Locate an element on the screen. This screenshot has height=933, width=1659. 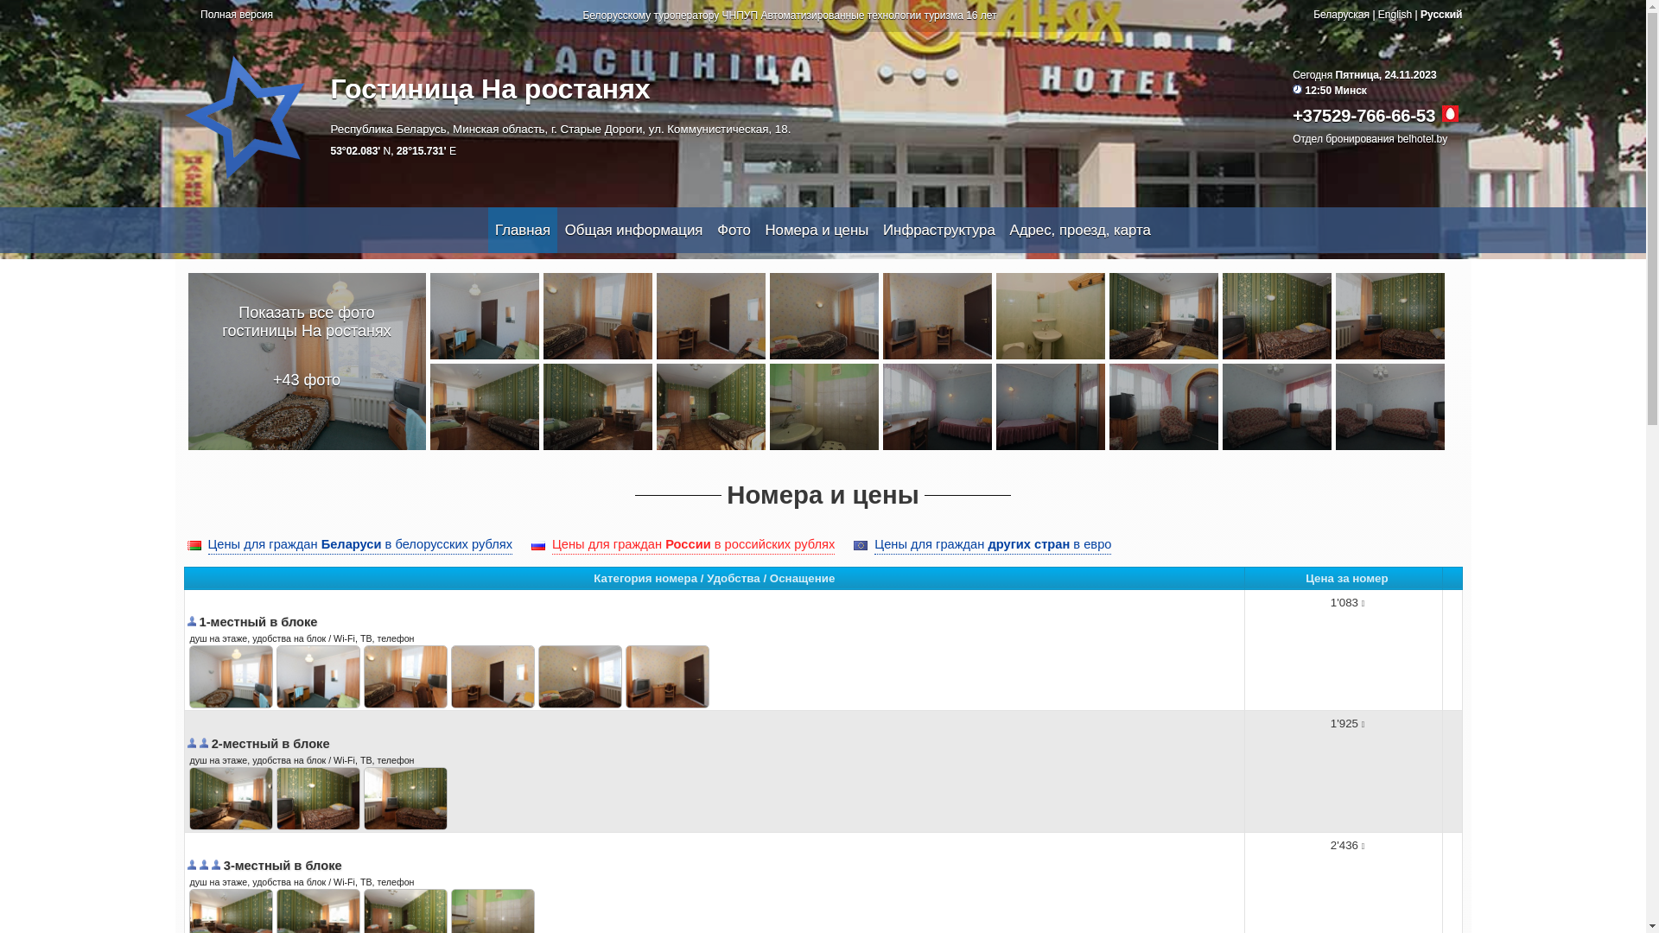
English is located at coordinates (1395, 15).